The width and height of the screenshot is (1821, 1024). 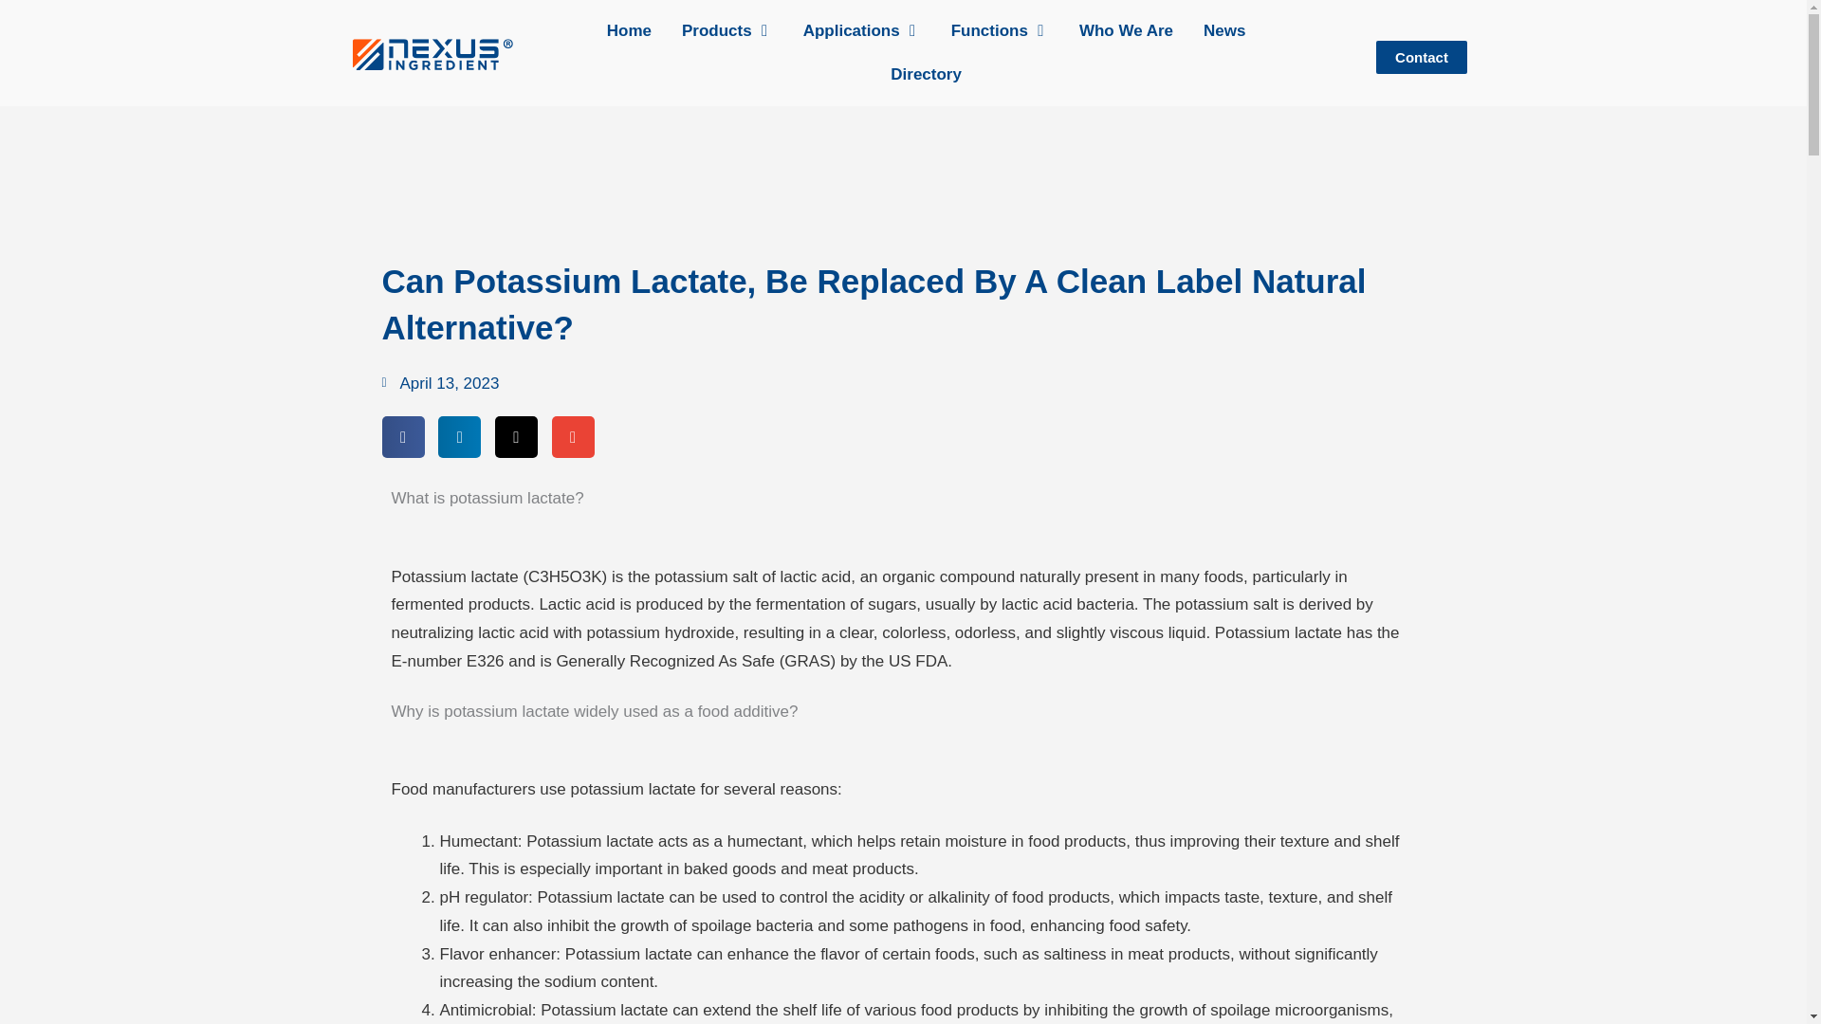 What do you see at coordinates (989, 30) in the screenshot?
I see `Functions` at bounding box center [989, 30].